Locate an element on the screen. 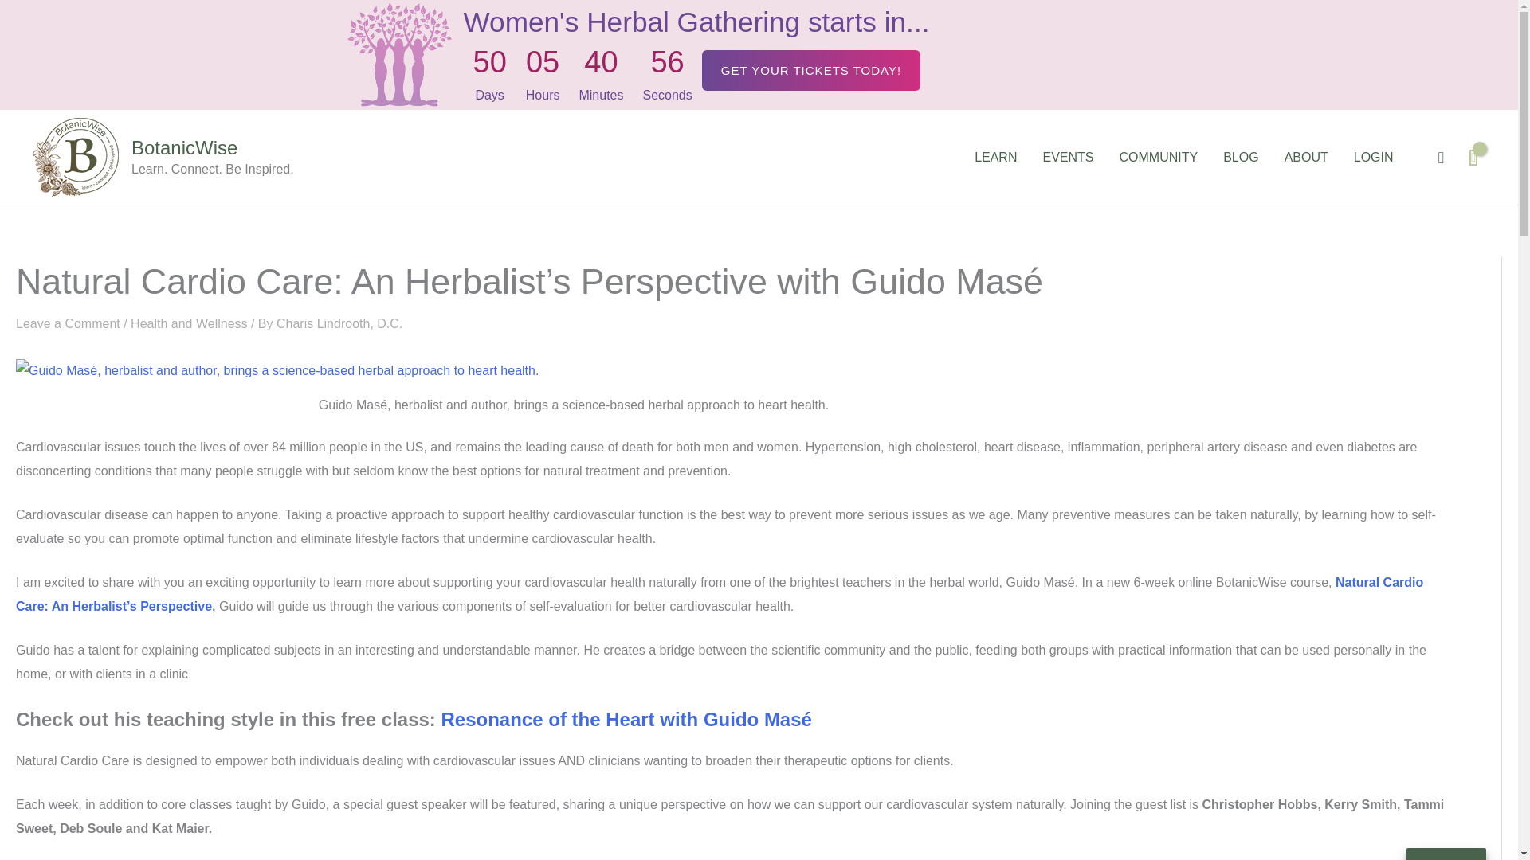 This screenshot has height=860, width=1530. Health and Wellness is located at coordinates (188, 323).